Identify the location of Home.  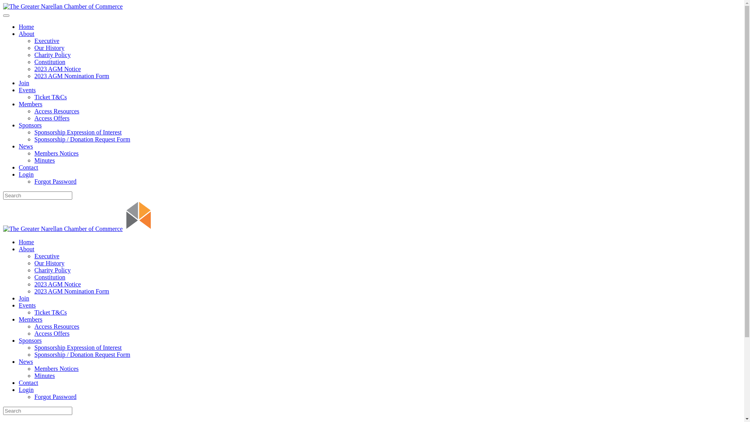
(27, 27).